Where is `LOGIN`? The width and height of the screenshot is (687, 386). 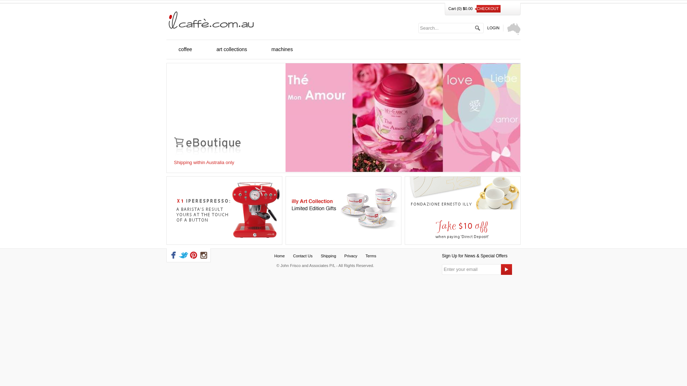
LOGIN is located at coordinates (494, 28).